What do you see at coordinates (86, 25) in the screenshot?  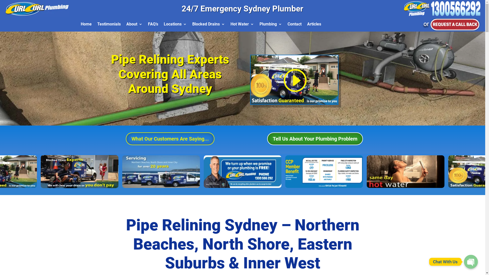 I see `Home` at bounding box center [86, 25].